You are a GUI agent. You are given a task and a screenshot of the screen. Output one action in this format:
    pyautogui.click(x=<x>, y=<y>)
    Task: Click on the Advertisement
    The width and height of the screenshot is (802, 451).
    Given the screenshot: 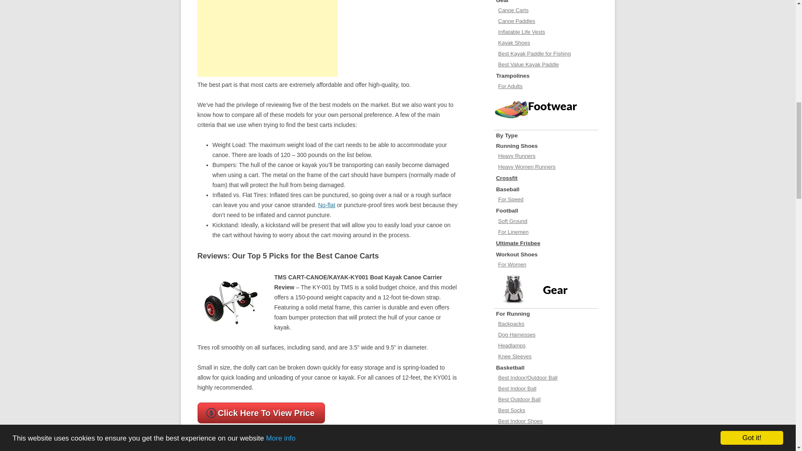 What is the action you would take?
    pyautogui.click(x=267, y=38)
    